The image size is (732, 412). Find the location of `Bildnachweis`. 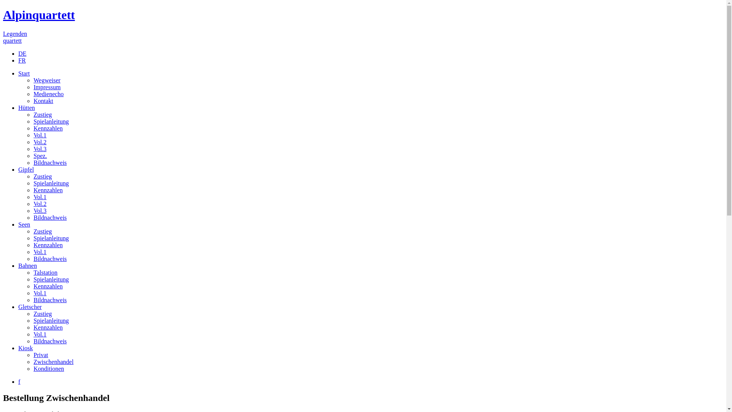

Bildnachweis is located at coordinates (50, 341).